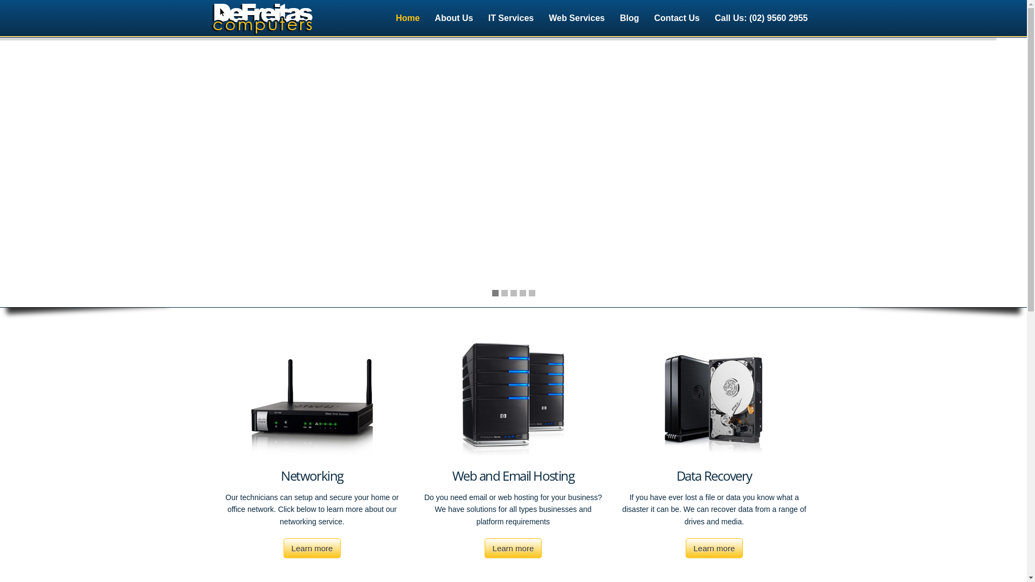 This screenshot has height=582, width=1035. What do you see at coordinates (513, 549) in the screenshot?
I see `Learn more` at bounding box center [513, 549].